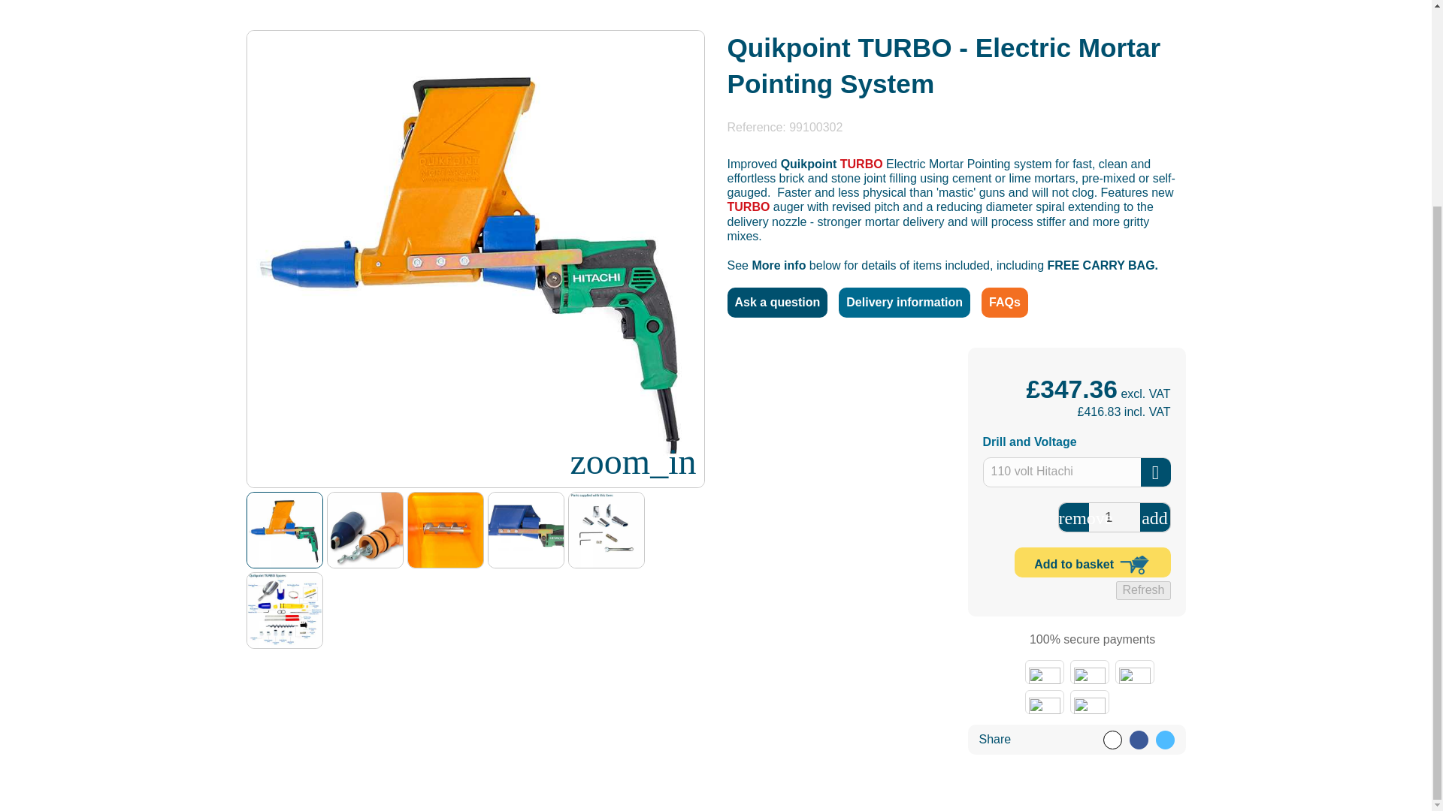 This screenshot has width=1443, height=811. What do you see at coordinates (526, 530) in the screenshot?
I see `Quikpoint PLUS with Hitachi drill mounting detail` at bounding box center [526, 530].